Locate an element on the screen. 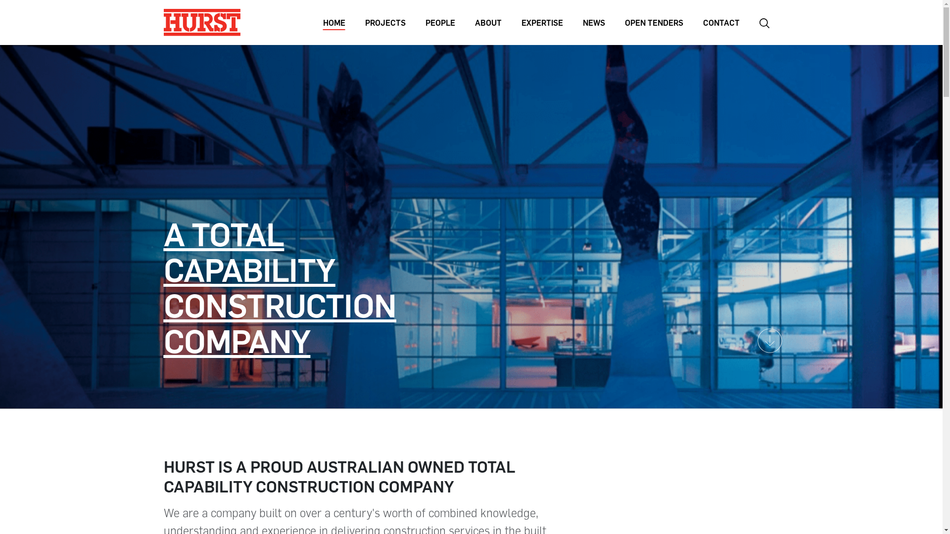 This screenshot has width=950, height=534. EXPERTISE is located at coordinates (542, 22).